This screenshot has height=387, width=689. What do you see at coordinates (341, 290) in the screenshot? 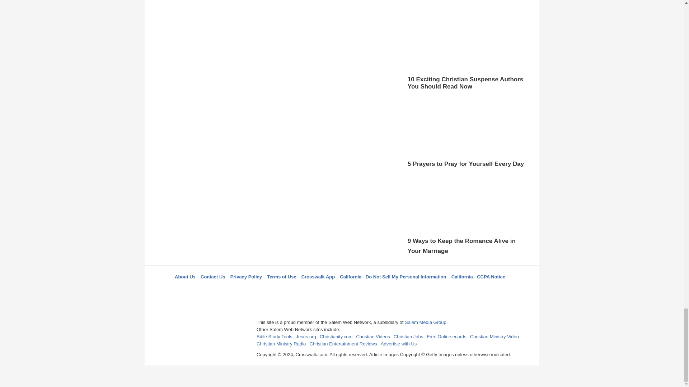
I see `LifeAudio` at bounding box center [341, 290].